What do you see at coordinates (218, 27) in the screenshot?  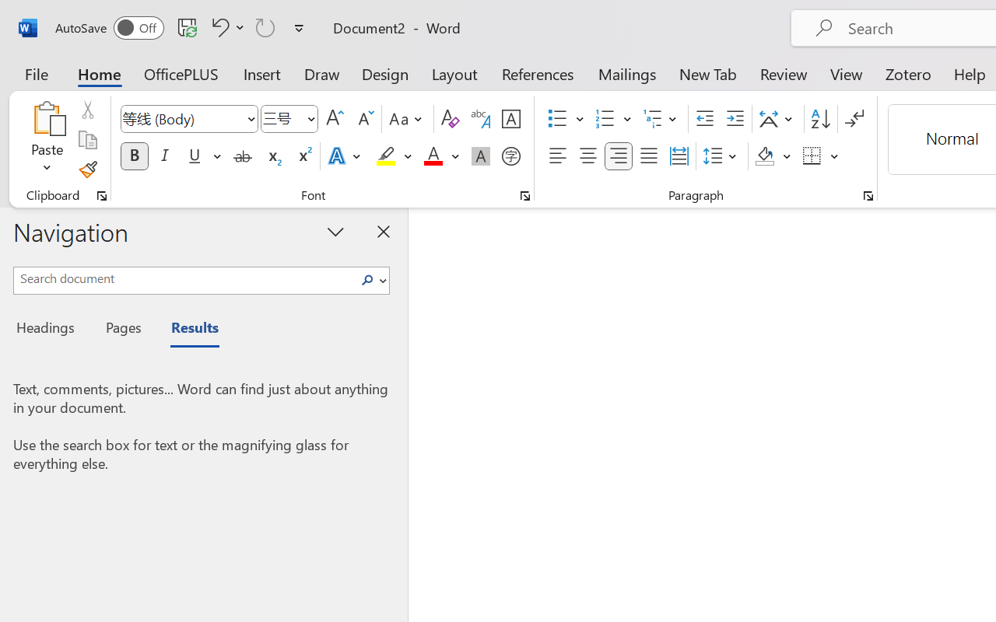 I see `Undo Paragraph Alignment` at bounding box center [218, 27].